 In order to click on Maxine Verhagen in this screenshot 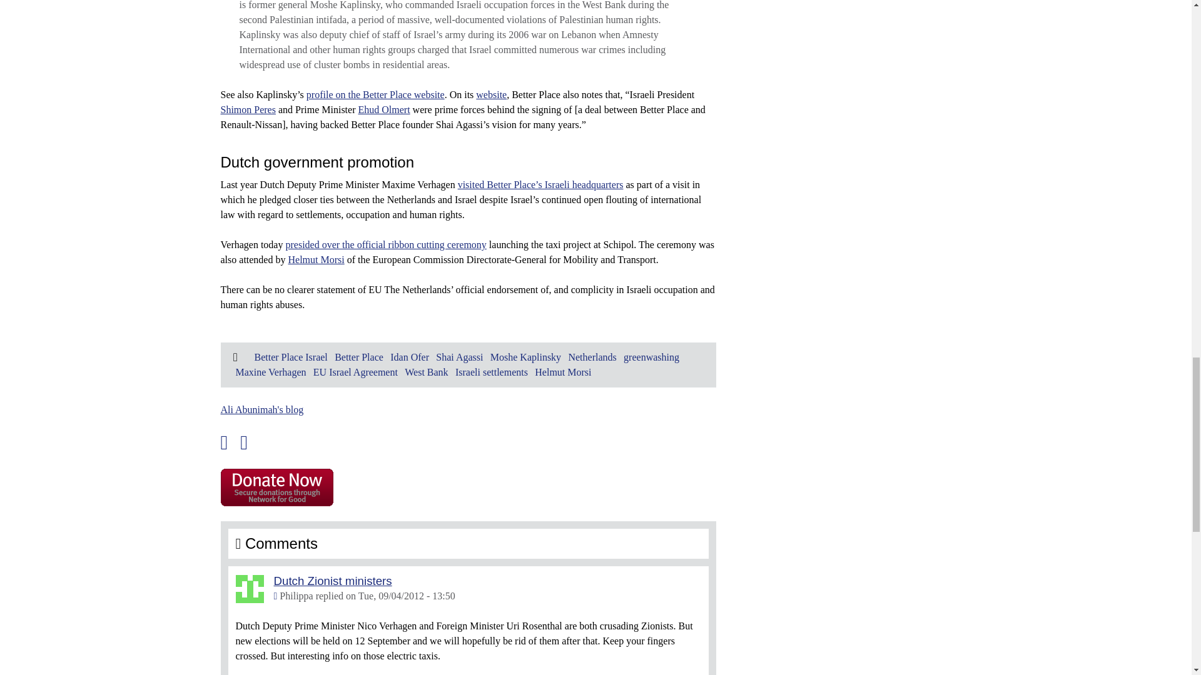, I will do `click(270, 372)`.